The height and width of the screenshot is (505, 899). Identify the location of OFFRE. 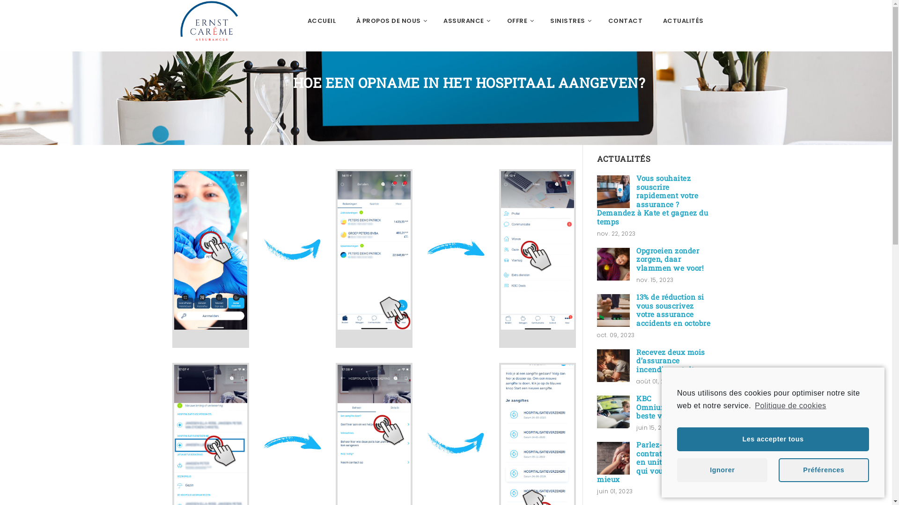
(519, 21).